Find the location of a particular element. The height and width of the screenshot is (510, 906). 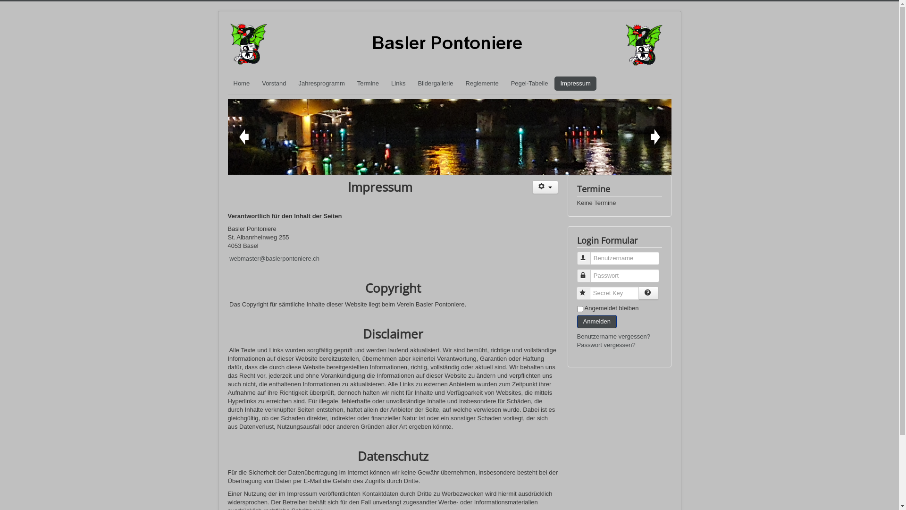

Termine is located at coordinates (368, 84).